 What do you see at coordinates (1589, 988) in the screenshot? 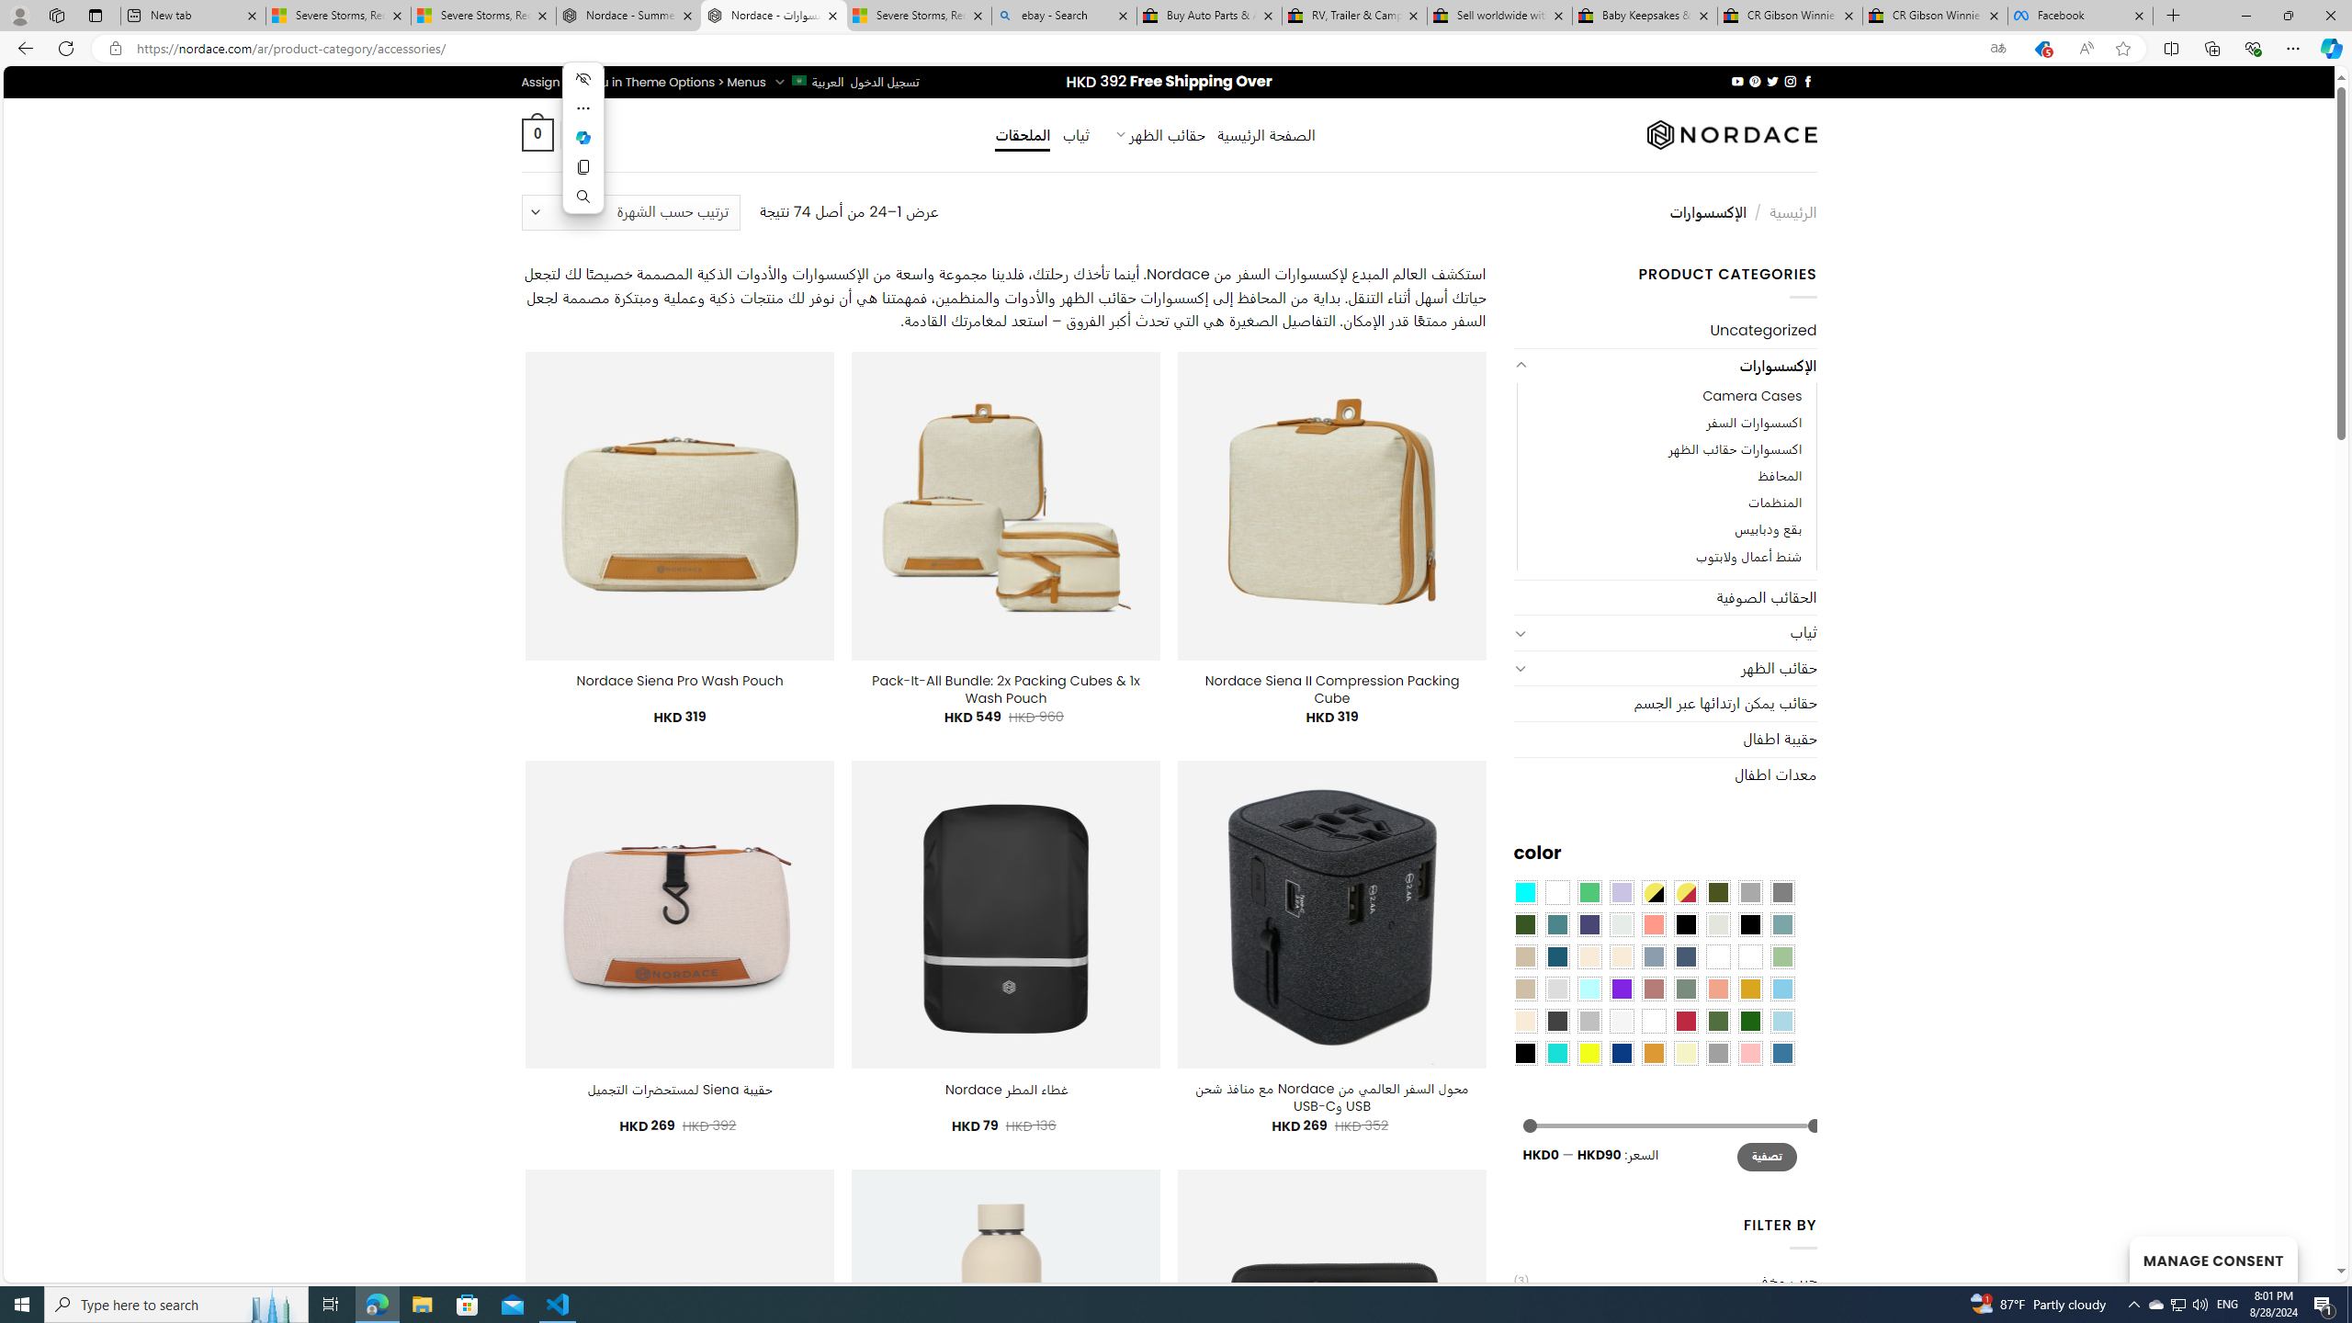
I see `Mint` at bounding box center [1589, 988].